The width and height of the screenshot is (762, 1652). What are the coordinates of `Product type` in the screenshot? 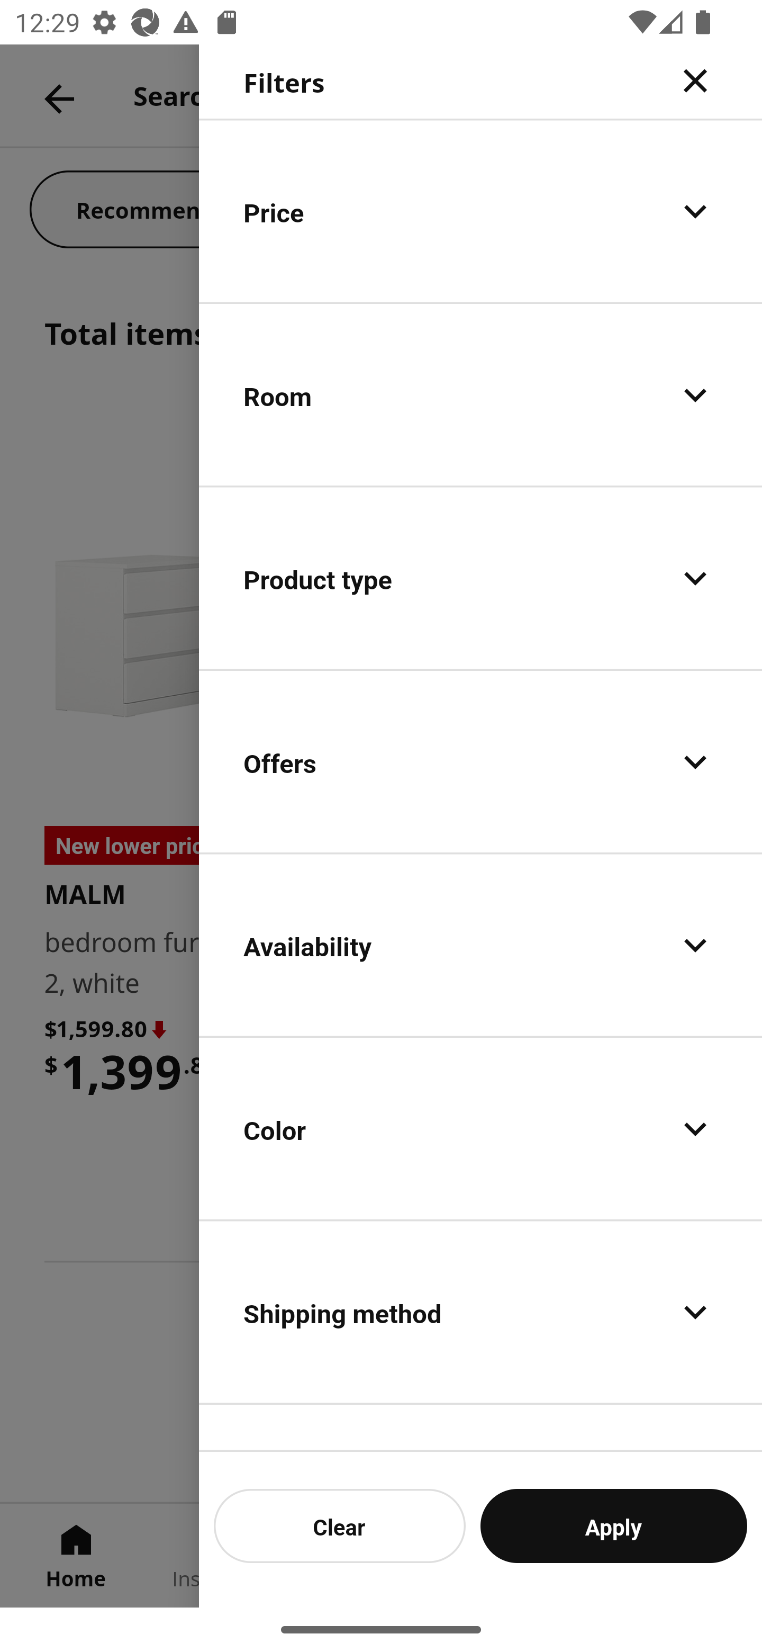 It's located at (480, 578).